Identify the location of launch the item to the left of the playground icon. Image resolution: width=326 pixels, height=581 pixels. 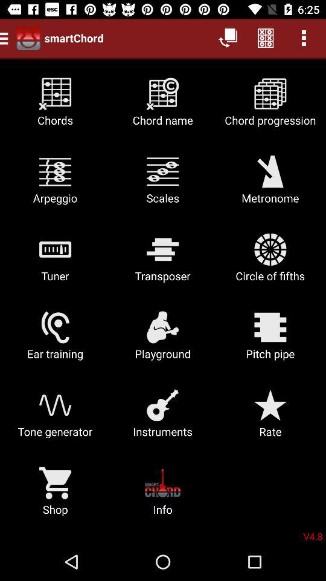
(56, 340).